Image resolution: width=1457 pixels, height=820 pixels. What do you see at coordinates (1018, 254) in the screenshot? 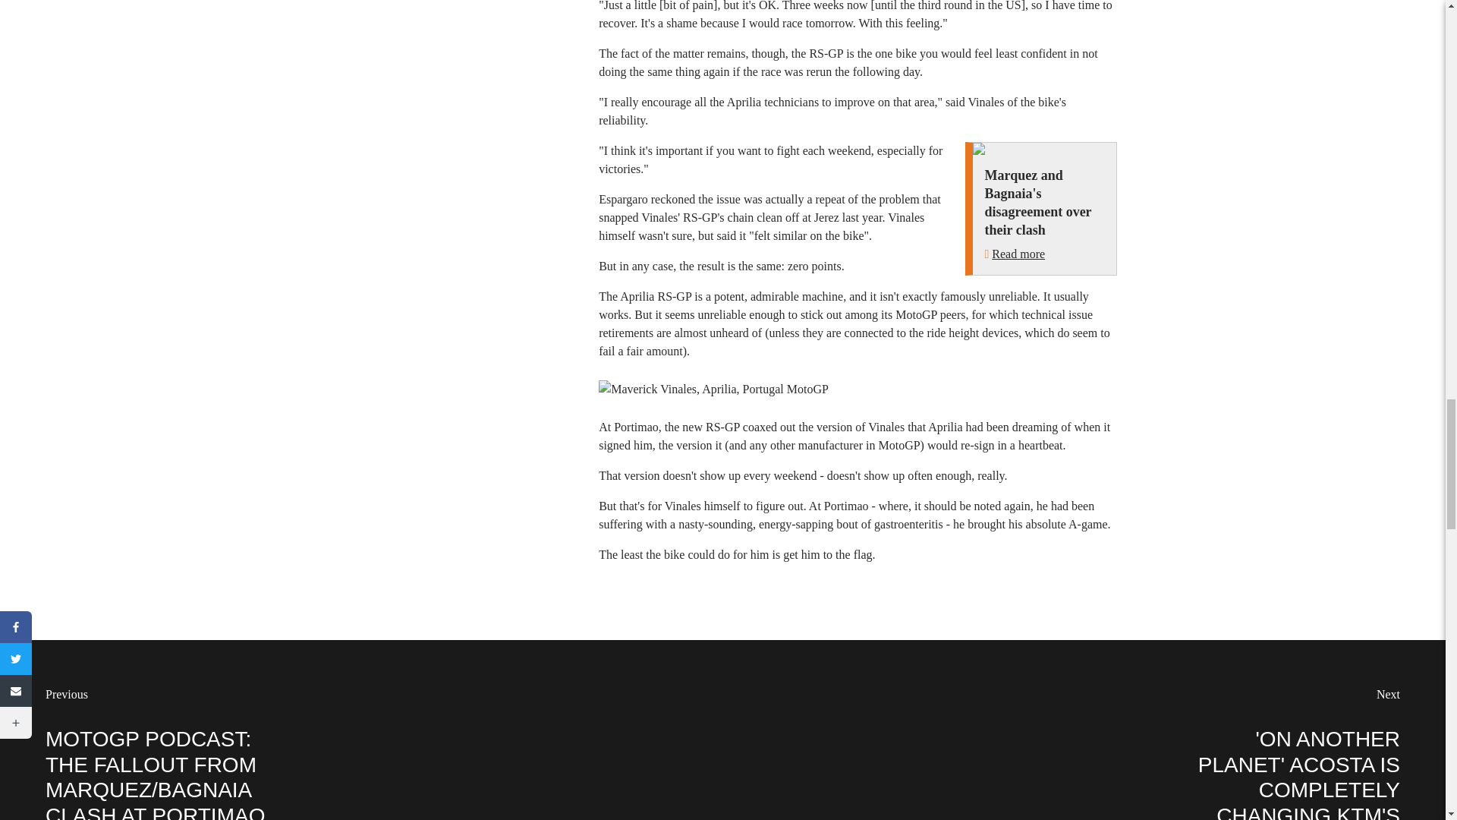
I see `Read more` at bounding box center [1018, 254].